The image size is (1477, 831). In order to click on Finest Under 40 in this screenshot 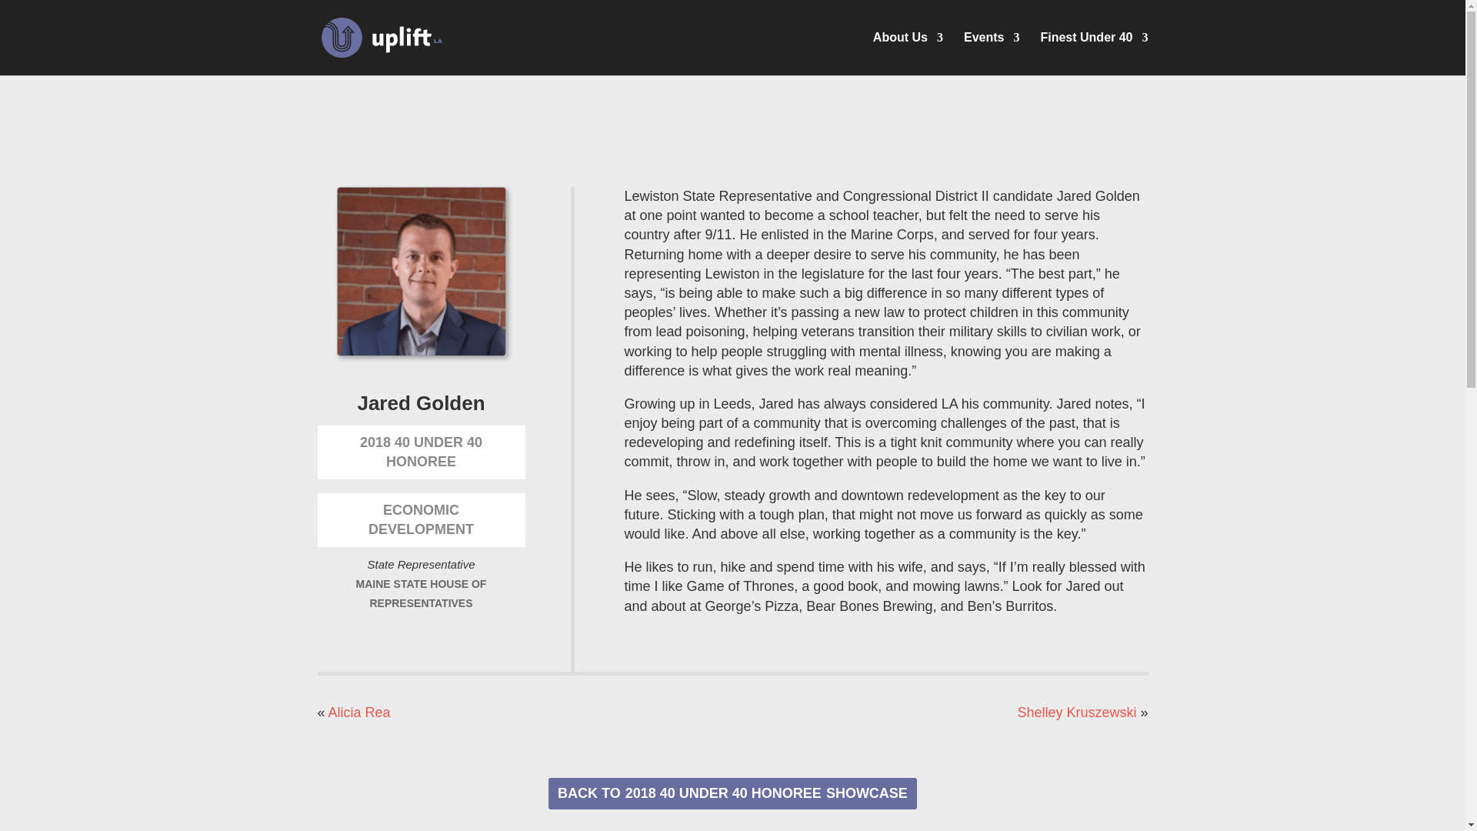, I will do `click(1093, 54)`.